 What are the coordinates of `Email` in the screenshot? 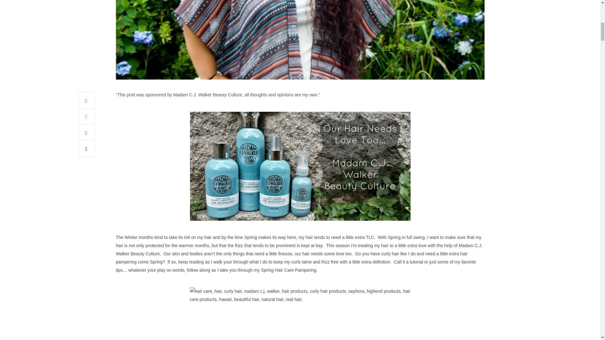 It's located at (86, 149).